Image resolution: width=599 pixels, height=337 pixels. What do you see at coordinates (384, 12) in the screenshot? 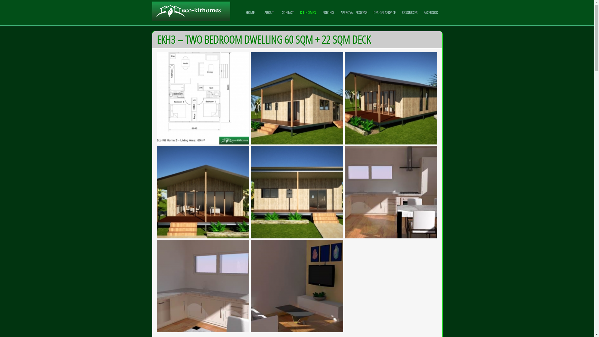
I see `DESIGN SERVICE` at bounding box center [384, 12].